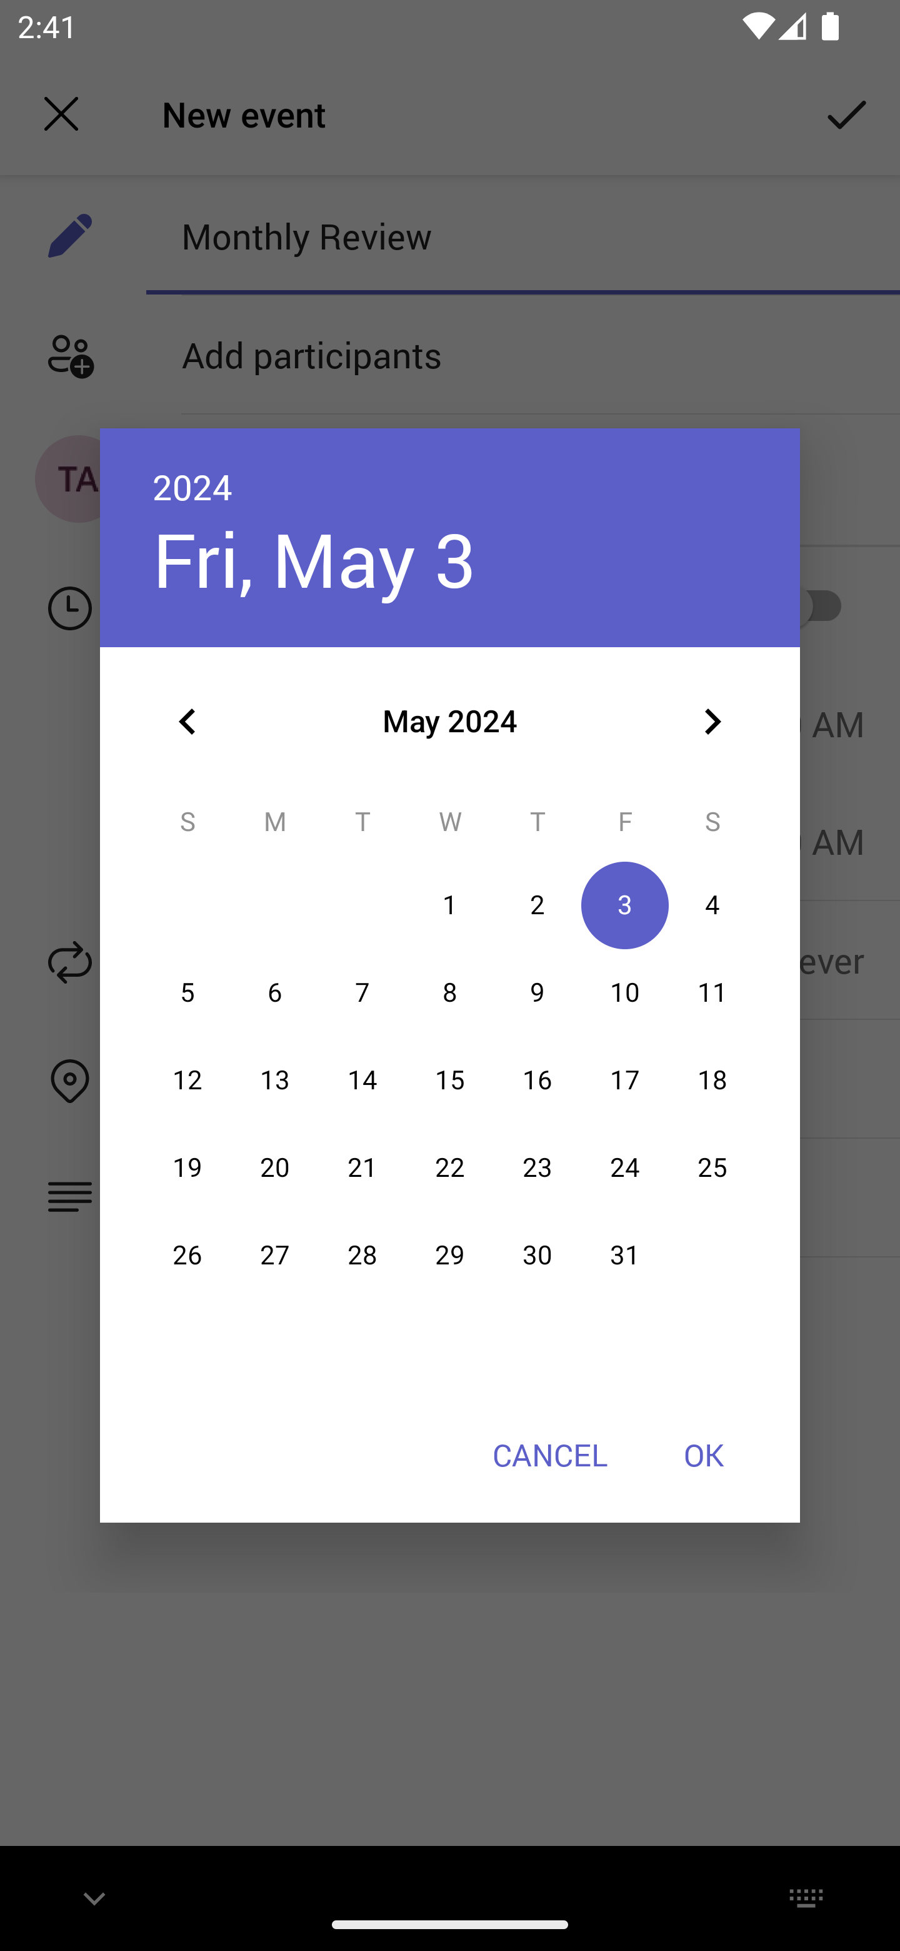  Describe the element at coordinates (712, 1167) in the screenshot. I see `25 25 May 2024` at that location.